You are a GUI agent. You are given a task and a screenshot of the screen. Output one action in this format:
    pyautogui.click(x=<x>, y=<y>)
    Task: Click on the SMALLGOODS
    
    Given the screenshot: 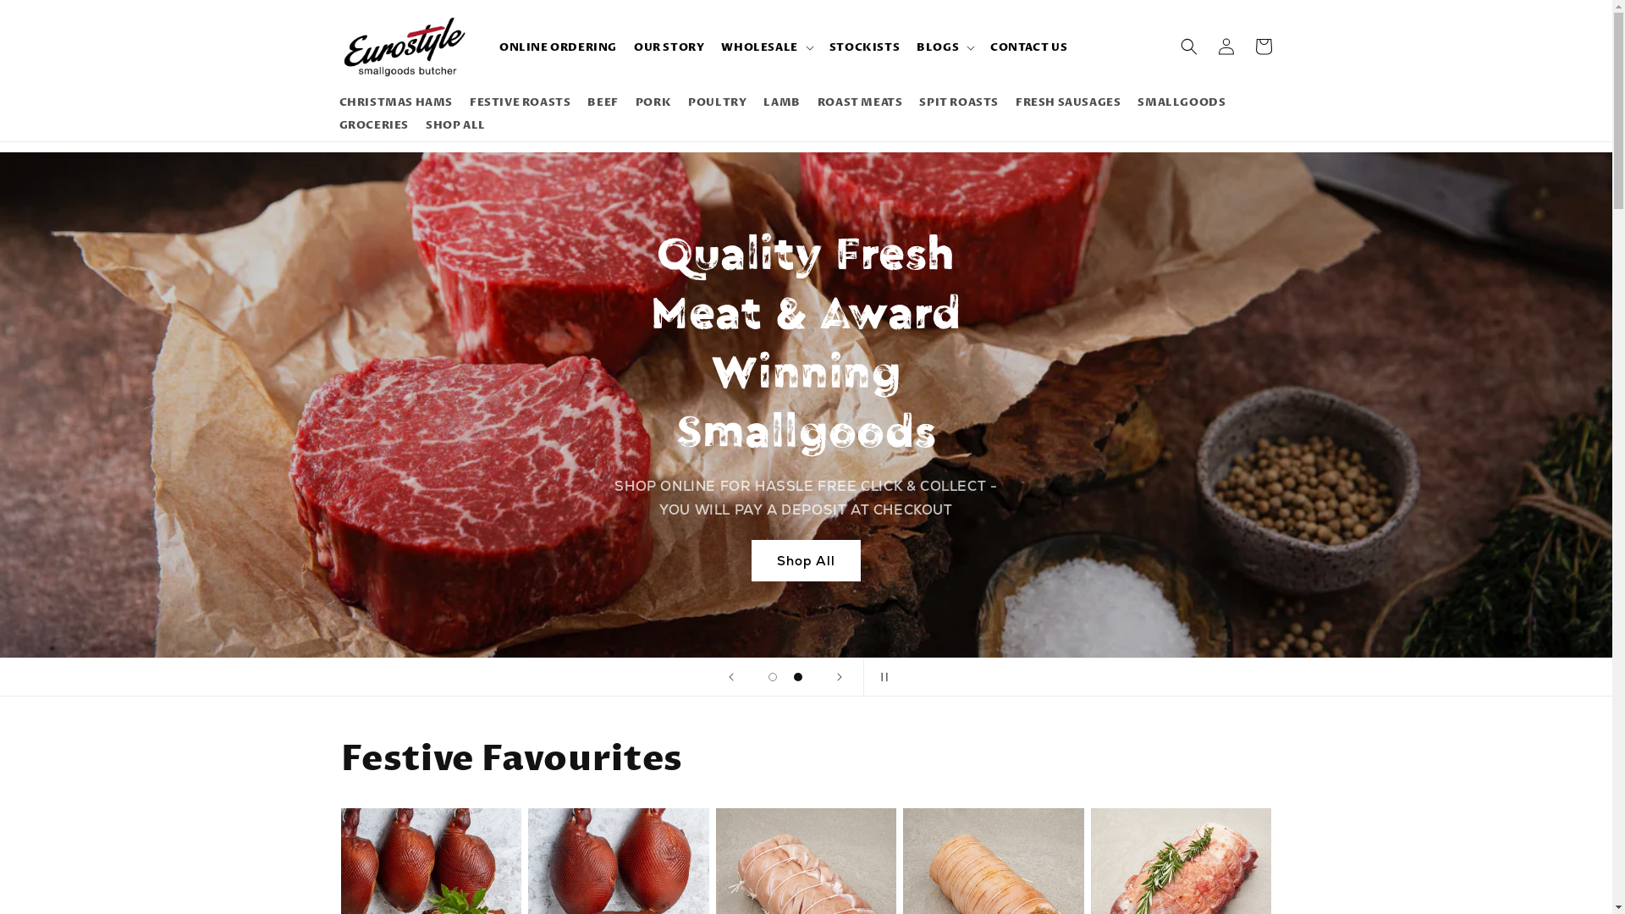 What is the action you would take?
    pyautogui.click(x=1182, y=103)
    